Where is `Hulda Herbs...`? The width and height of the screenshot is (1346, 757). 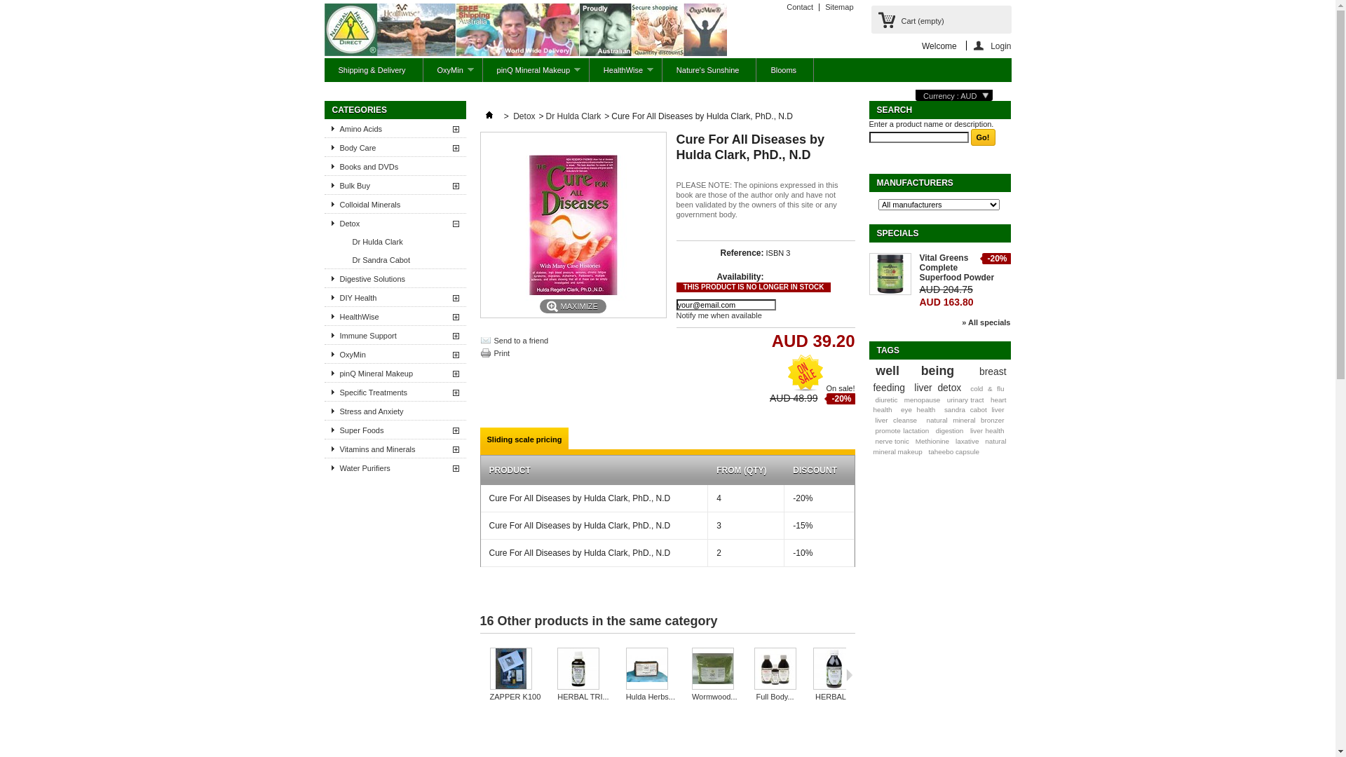
Hulda Herbs... is located at coordinates (651, 697).